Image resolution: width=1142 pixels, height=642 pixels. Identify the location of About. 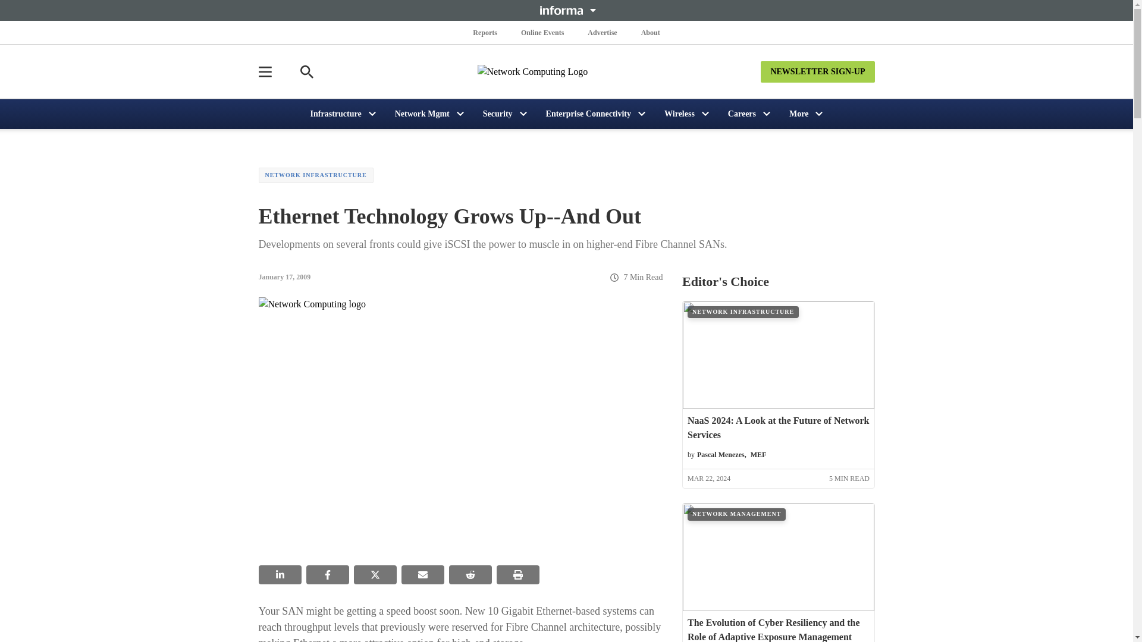
(650, 32).